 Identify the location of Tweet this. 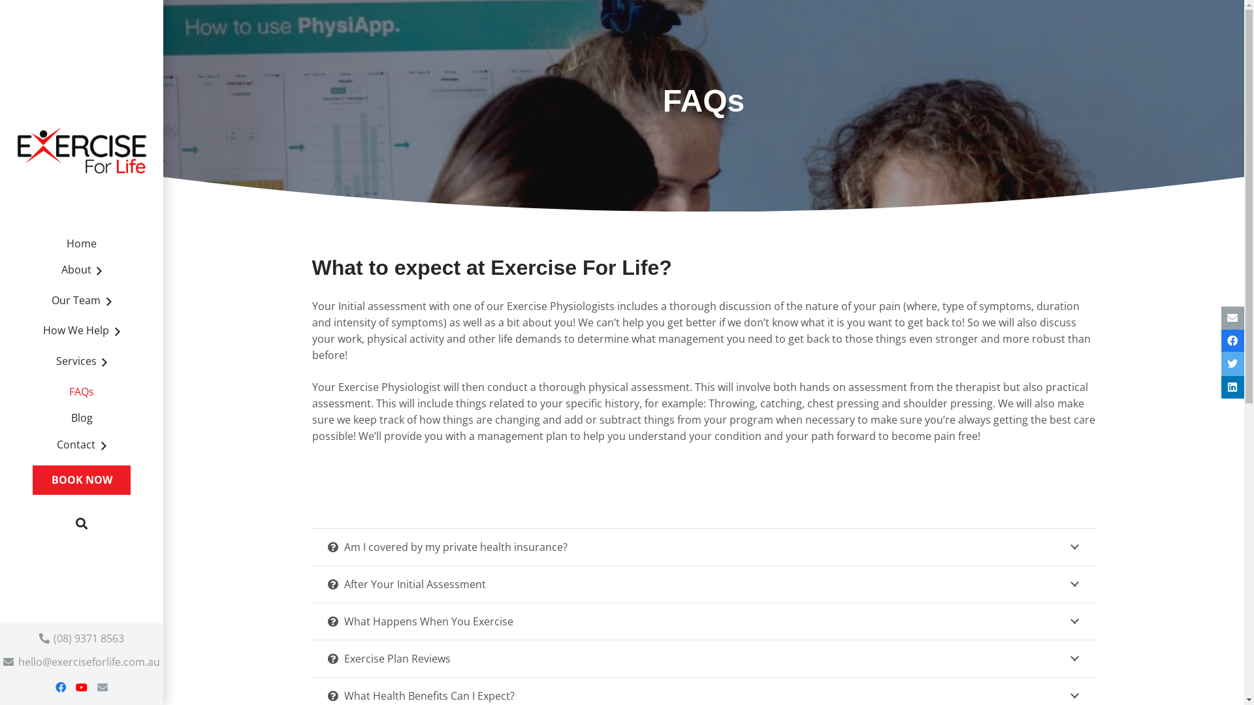
(1233, 364).